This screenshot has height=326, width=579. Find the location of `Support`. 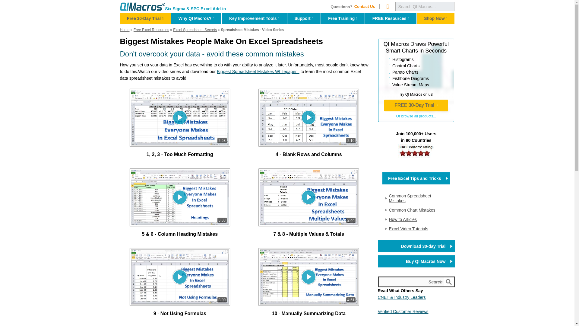

Support is located at coordinates (366, 7).